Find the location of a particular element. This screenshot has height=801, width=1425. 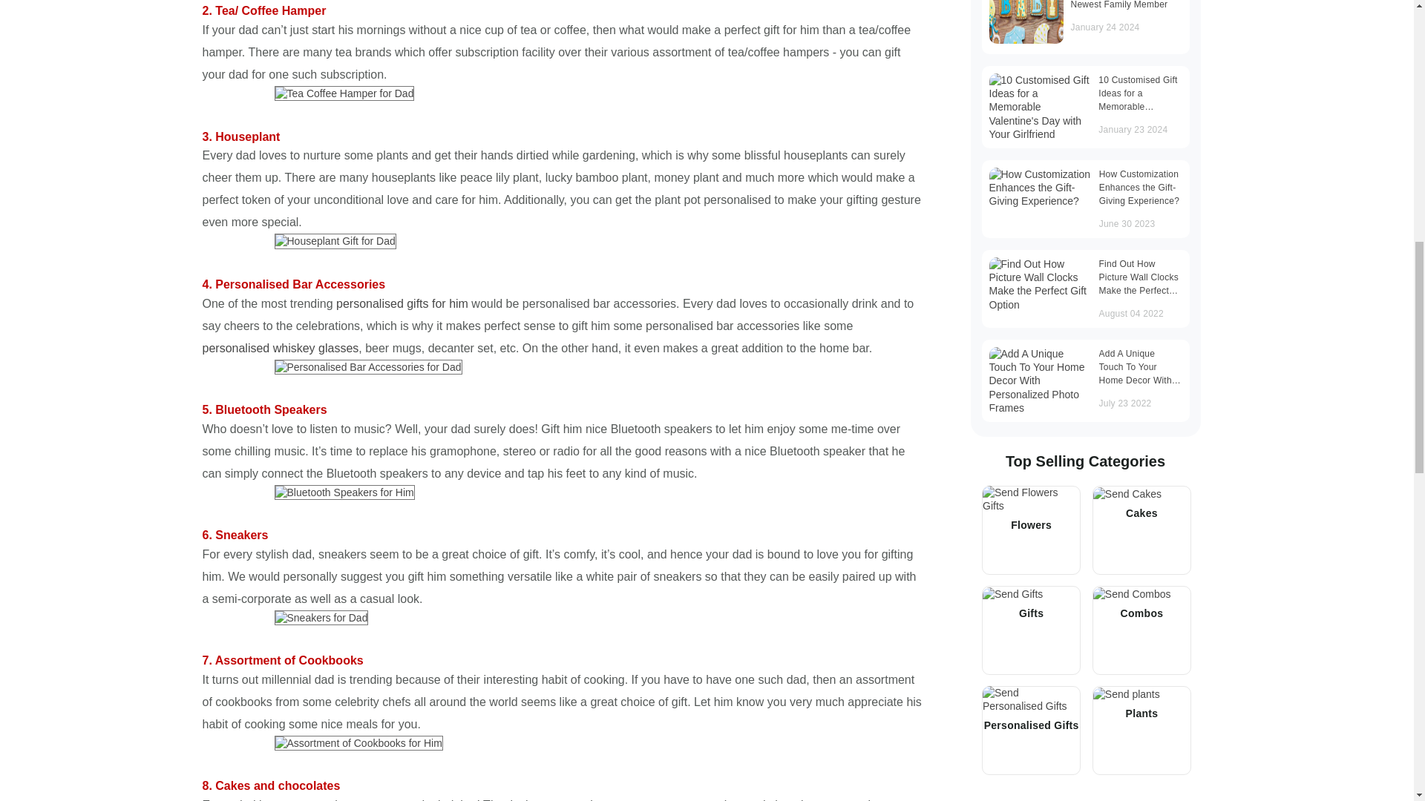

personalised whiskey glasses is located at coordinates (281, 349).